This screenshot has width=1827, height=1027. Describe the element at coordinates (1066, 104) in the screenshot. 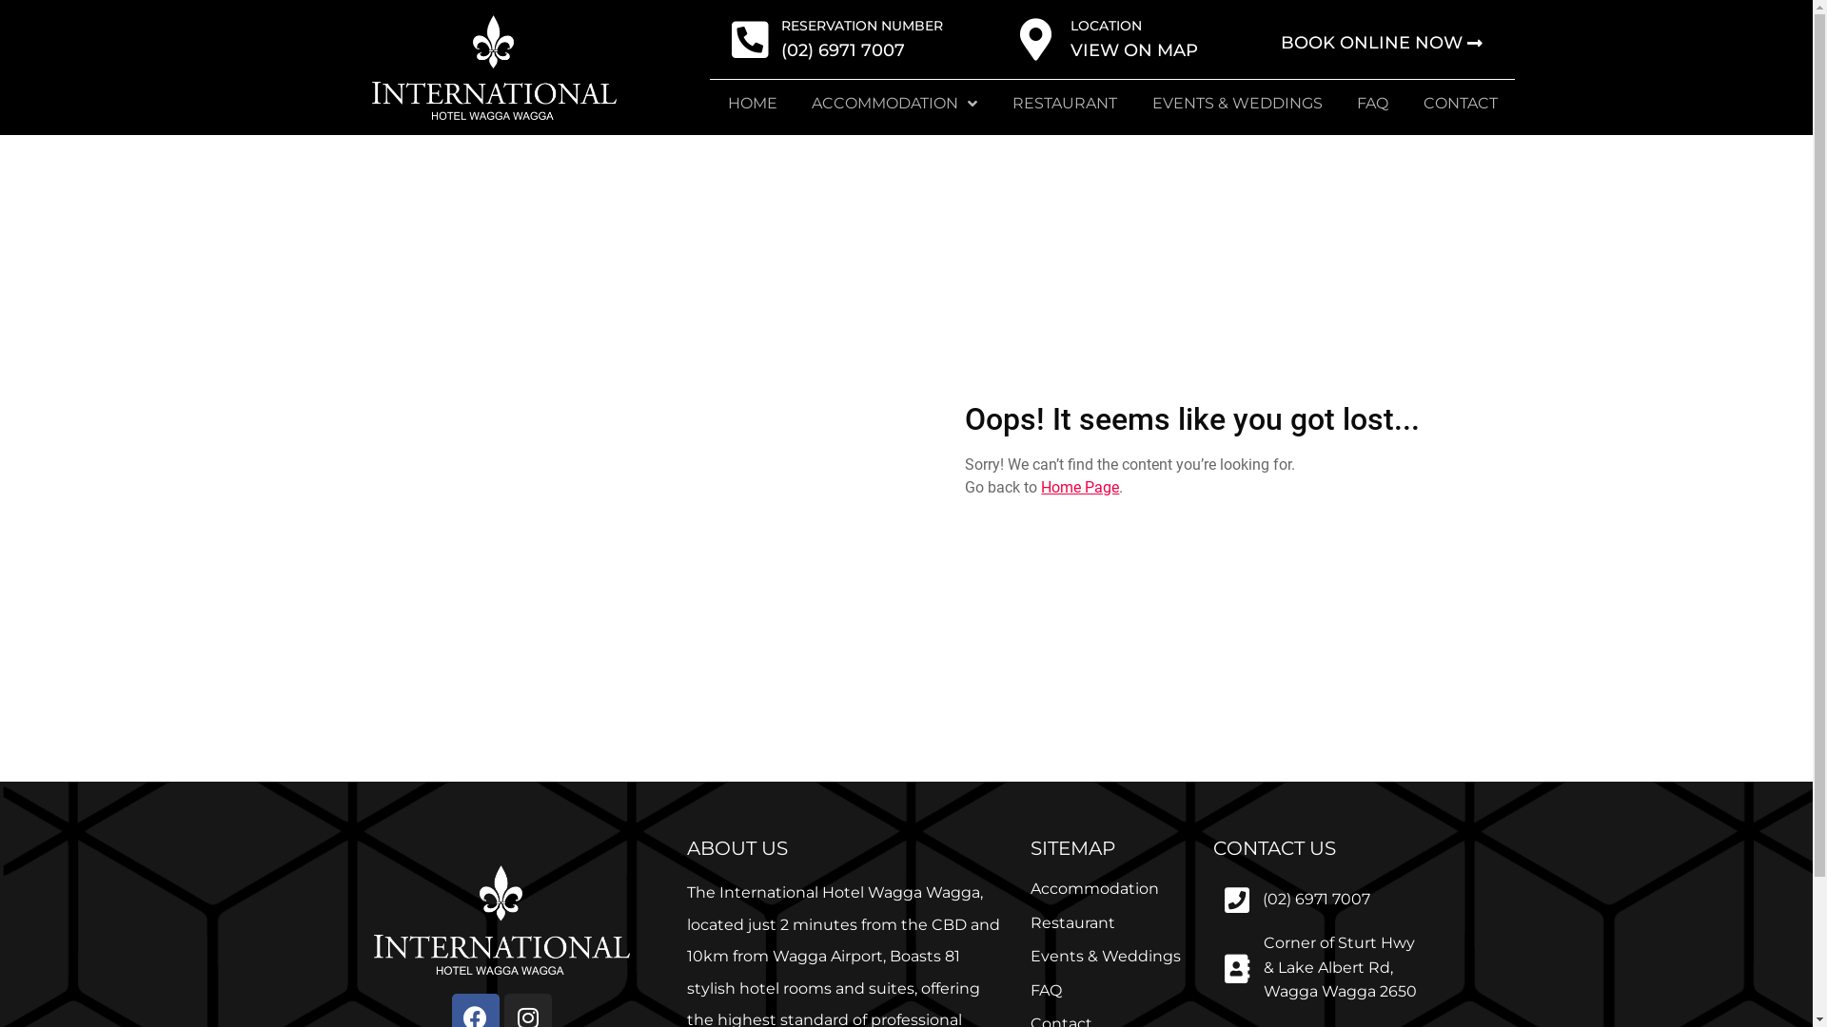

I see `RESTAURANT` at that location.